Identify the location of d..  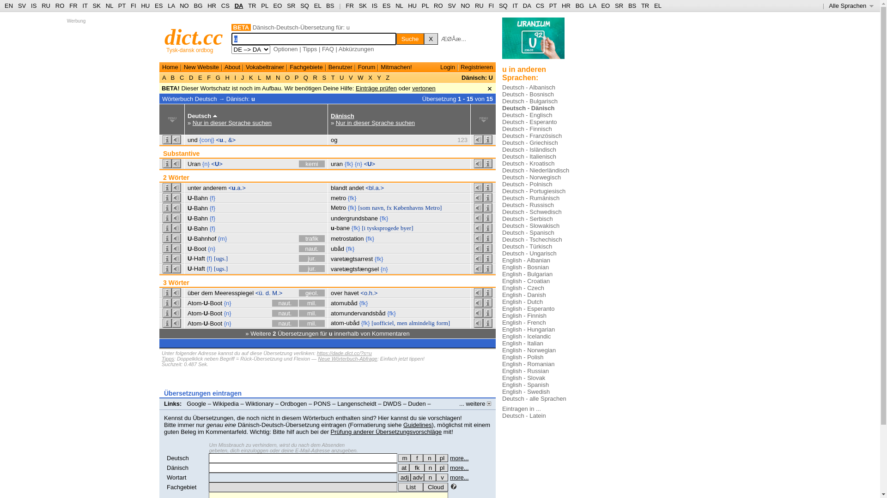
(268, 293).